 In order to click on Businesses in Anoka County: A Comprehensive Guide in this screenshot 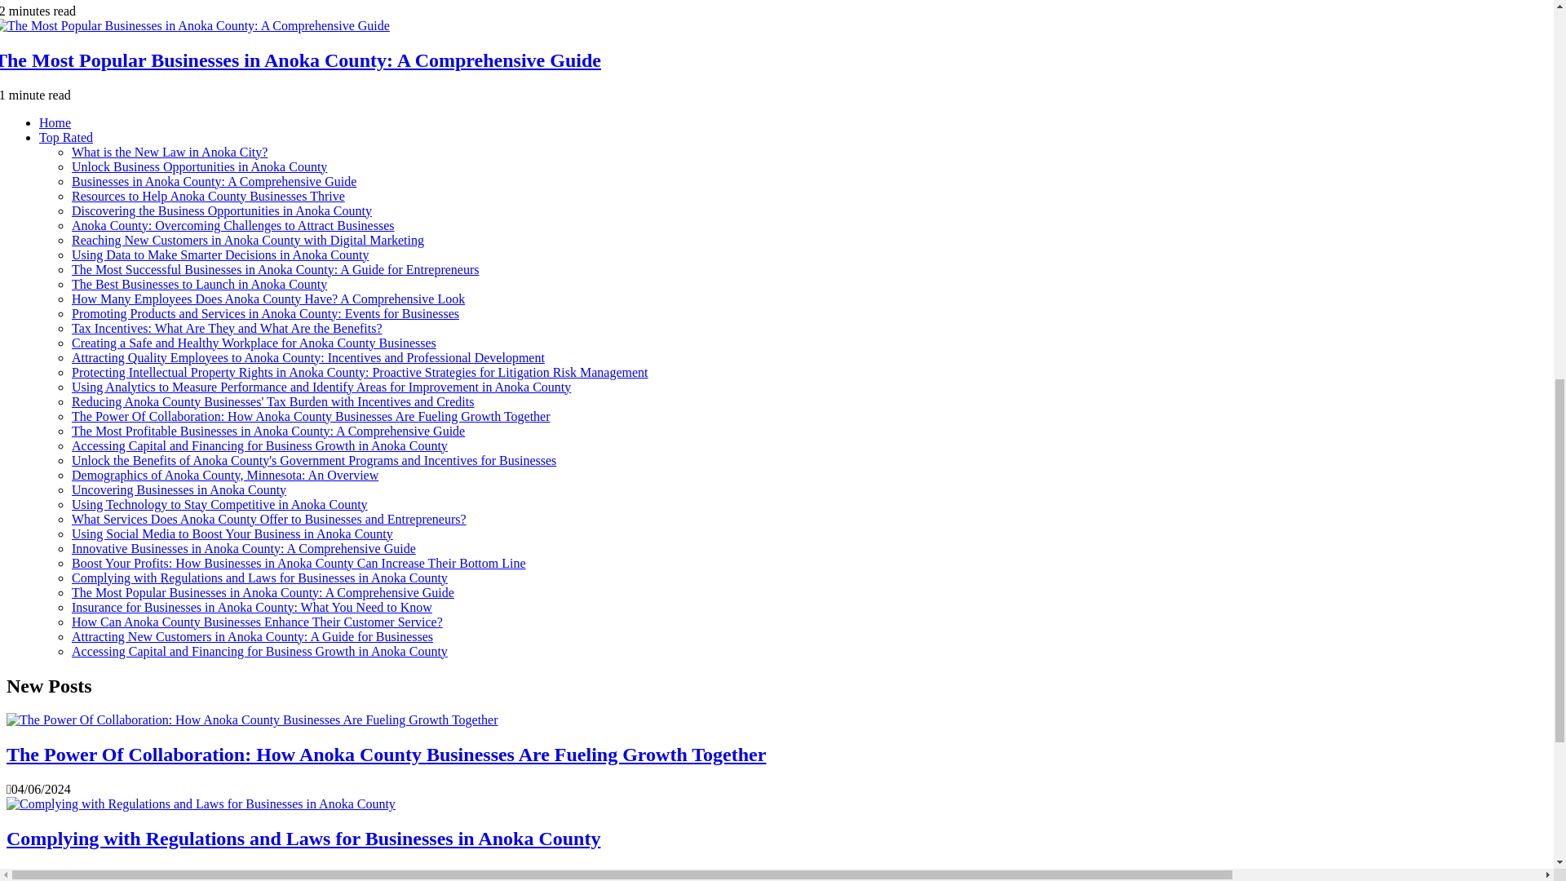, I will do `click(214, 181)`.